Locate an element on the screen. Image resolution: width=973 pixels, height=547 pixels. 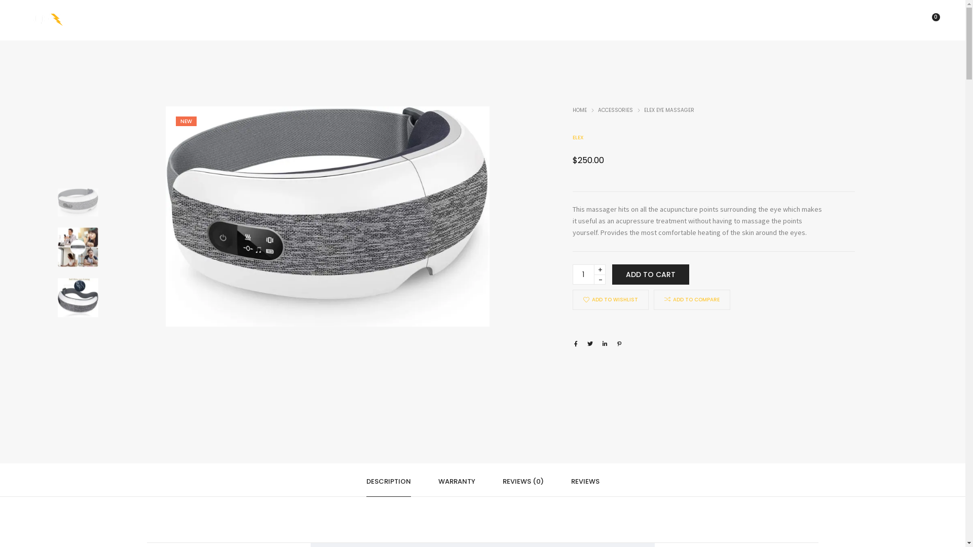
ADD TO WISHLIST is located at coordinates (611, 300).